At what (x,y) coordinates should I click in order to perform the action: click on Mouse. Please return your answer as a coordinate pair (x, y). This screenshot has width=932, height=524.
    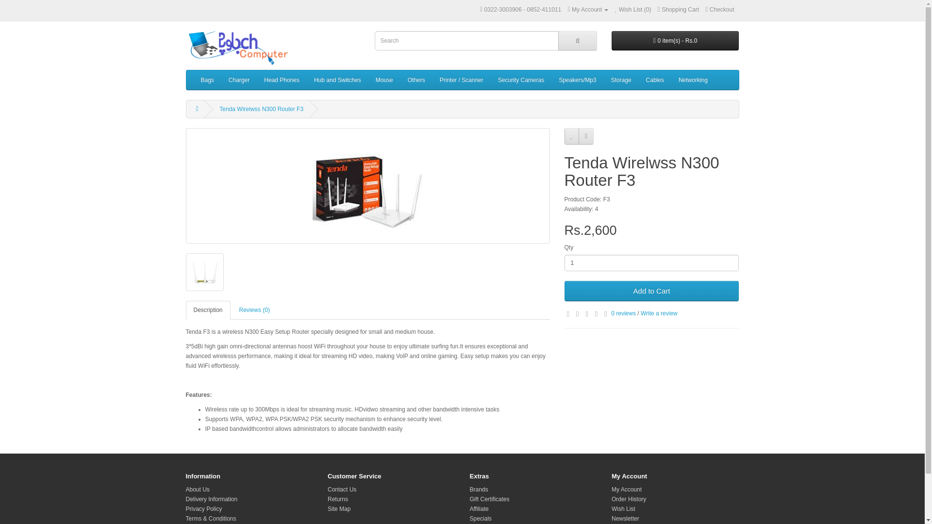
    Looking at the image, I should click on (384, 80).